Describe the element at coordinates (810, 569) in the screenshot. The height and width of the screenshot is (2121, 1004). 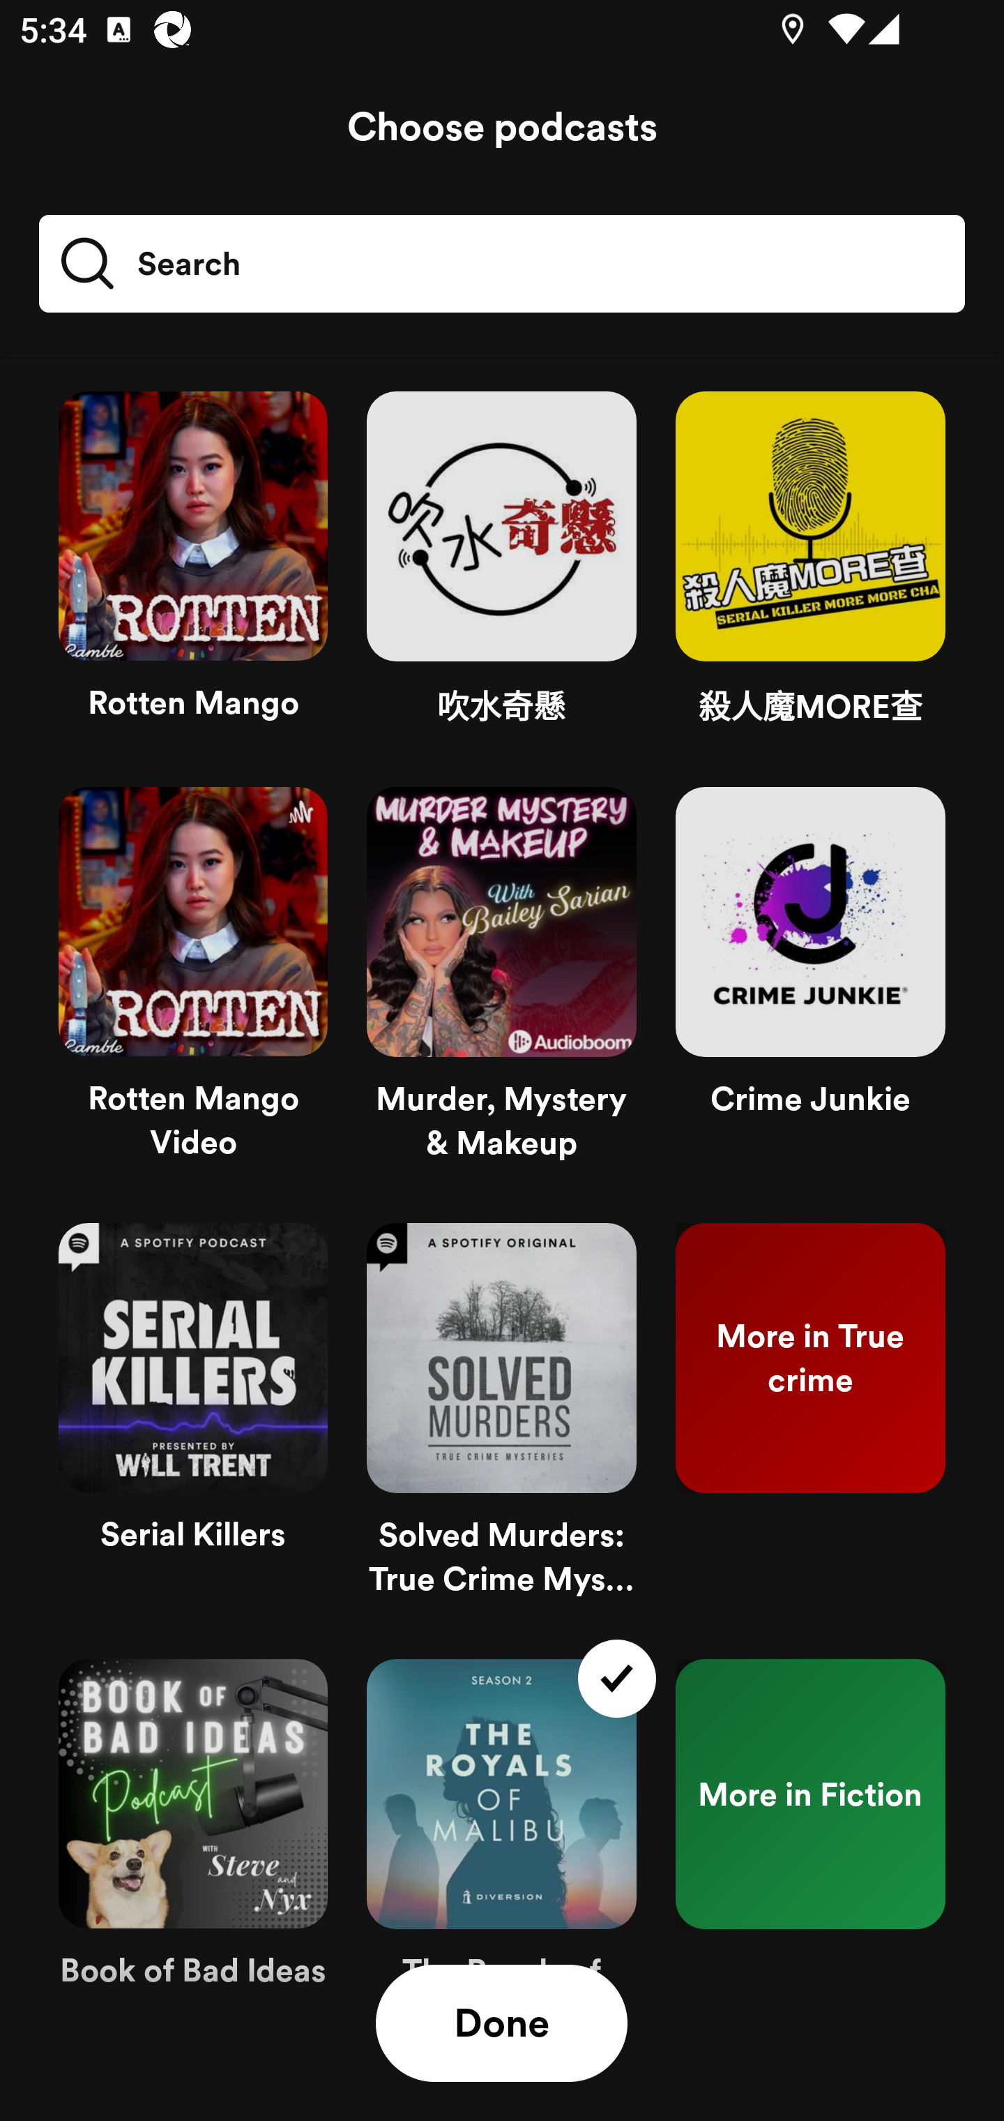
I see `殺人魔MORE查 unselected 殺人魔MORE查` at that location.